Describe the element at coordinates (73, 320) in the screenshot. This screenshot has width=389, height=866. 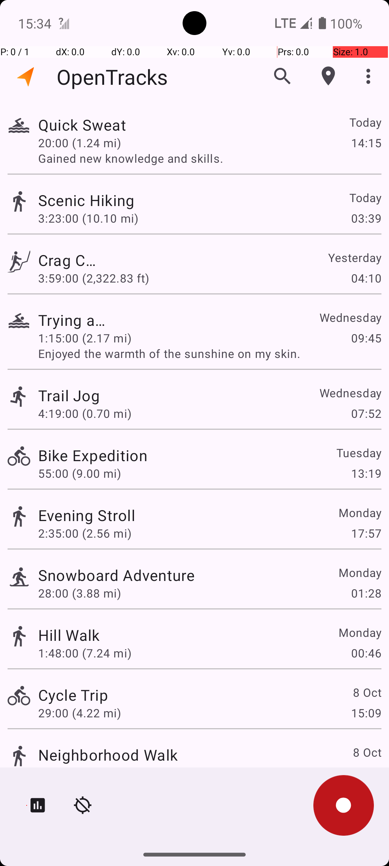
I see `Trying and failing to keep up with John` at that location.